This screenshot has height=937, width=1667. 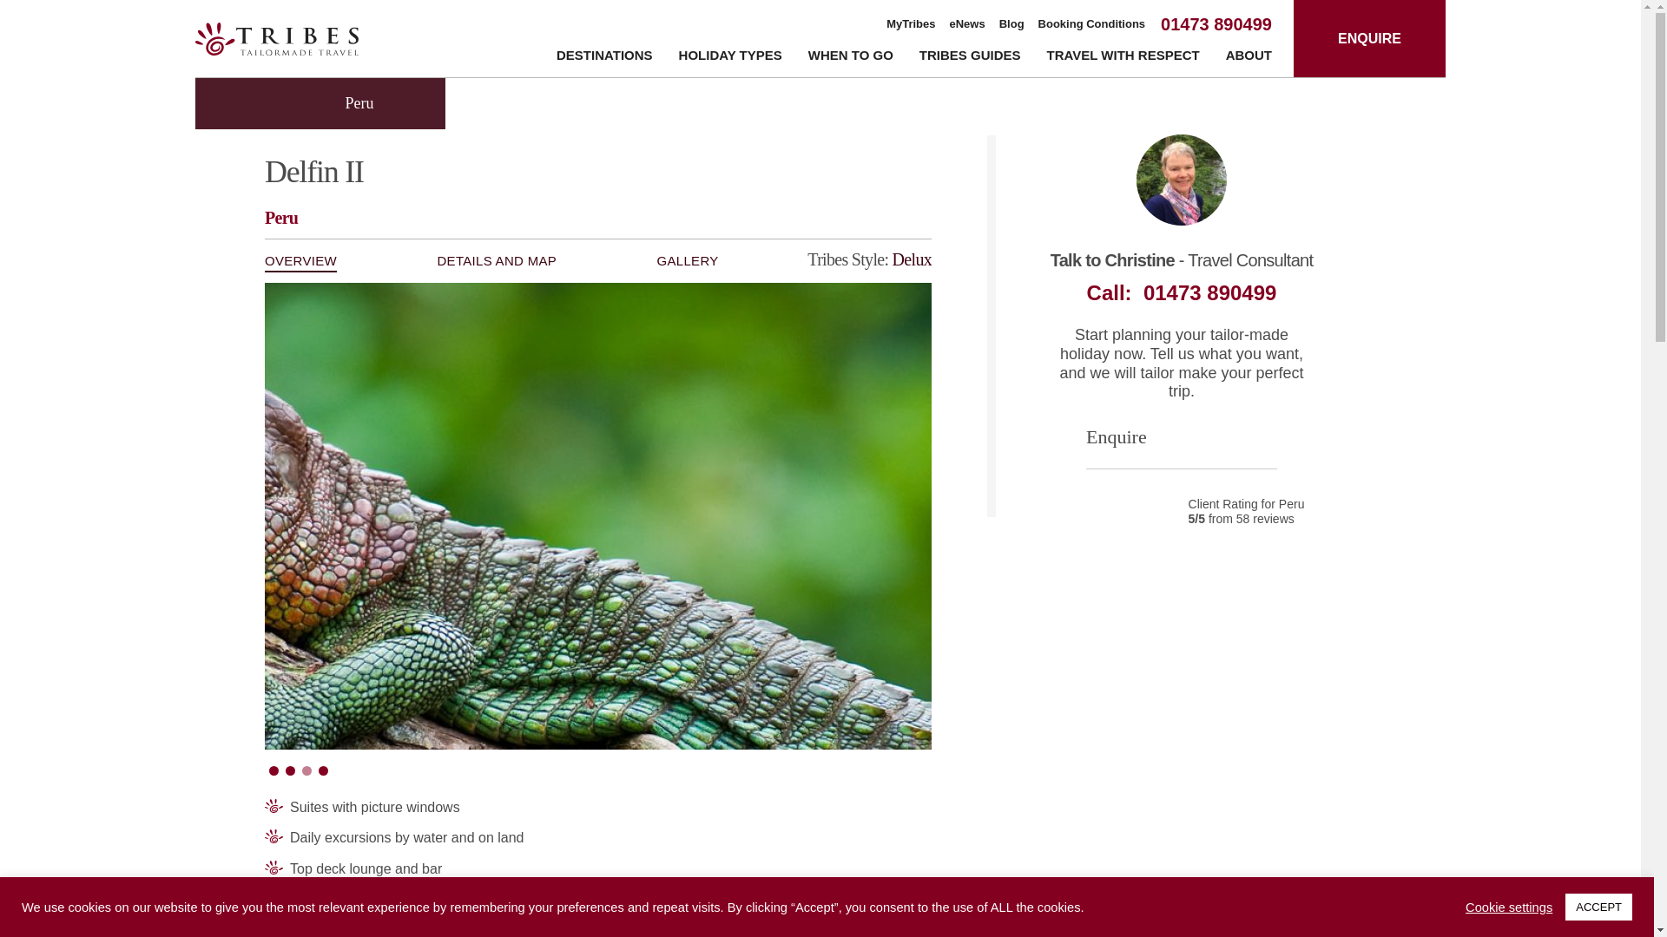 What do you see at coordinates (851, 58) in the screenshot?
I see `WHEN TO GO` at bounding box center [851, 58].